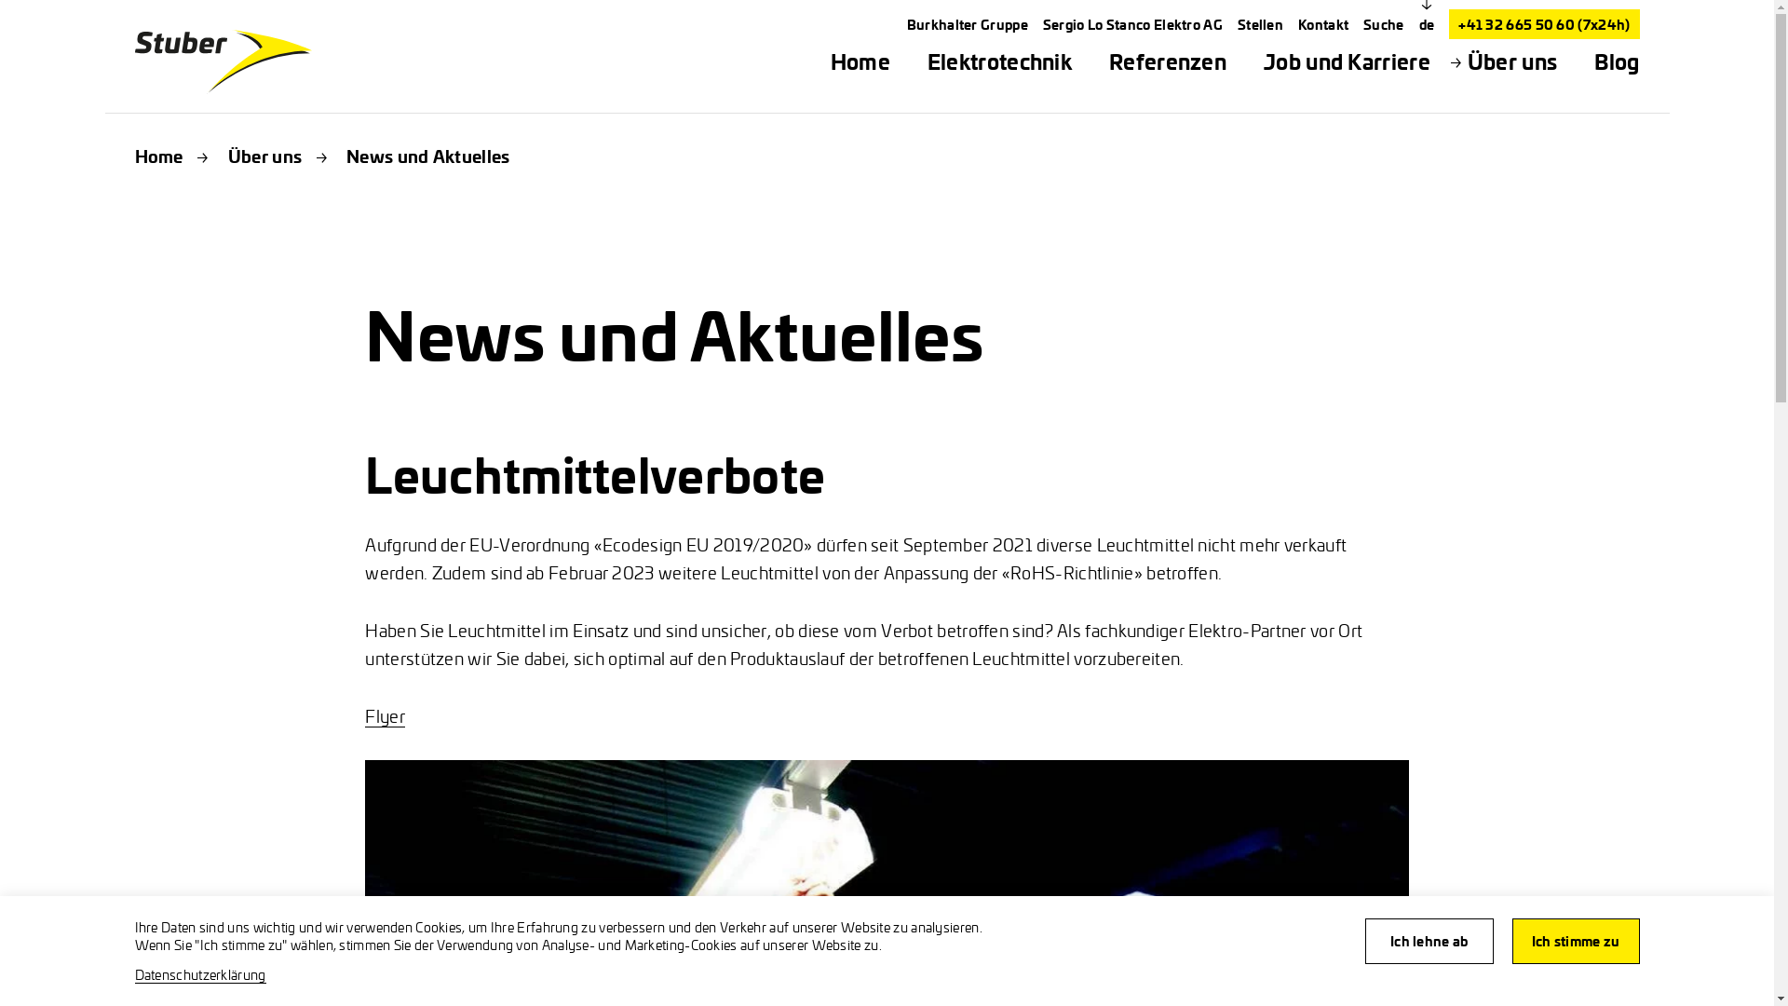 This screenshot has height=1006, width=1788. What do you see at coordinates (1347, 61) in the screenshot?
I see `Job und Karriere` at bounding box center [1347, 61].